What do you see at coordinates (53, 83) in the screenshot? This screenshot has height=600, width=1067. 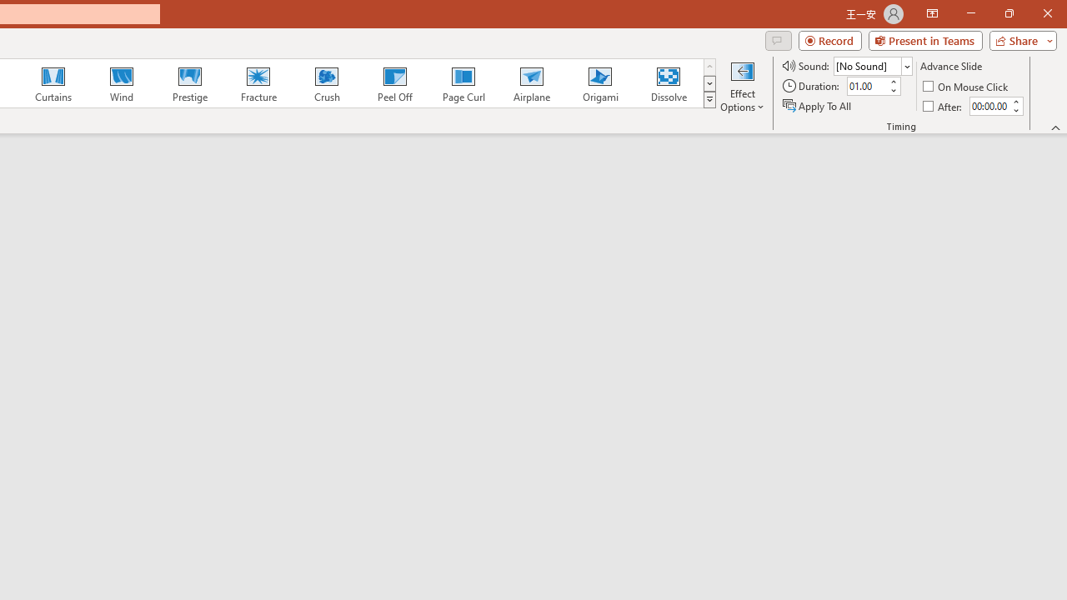 I see `Curtains` at bounding box center [53, 83].